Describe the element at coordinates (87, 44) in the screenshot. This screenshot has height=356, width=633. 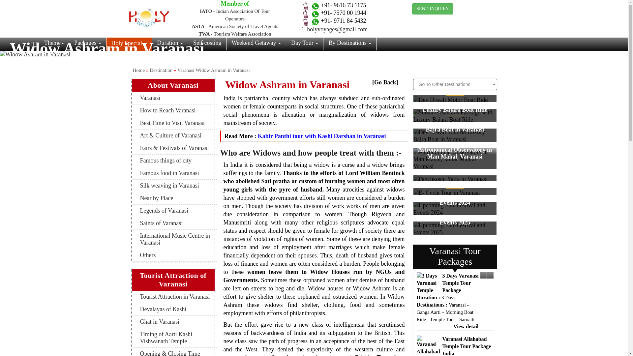
I see `Packages` at that location.